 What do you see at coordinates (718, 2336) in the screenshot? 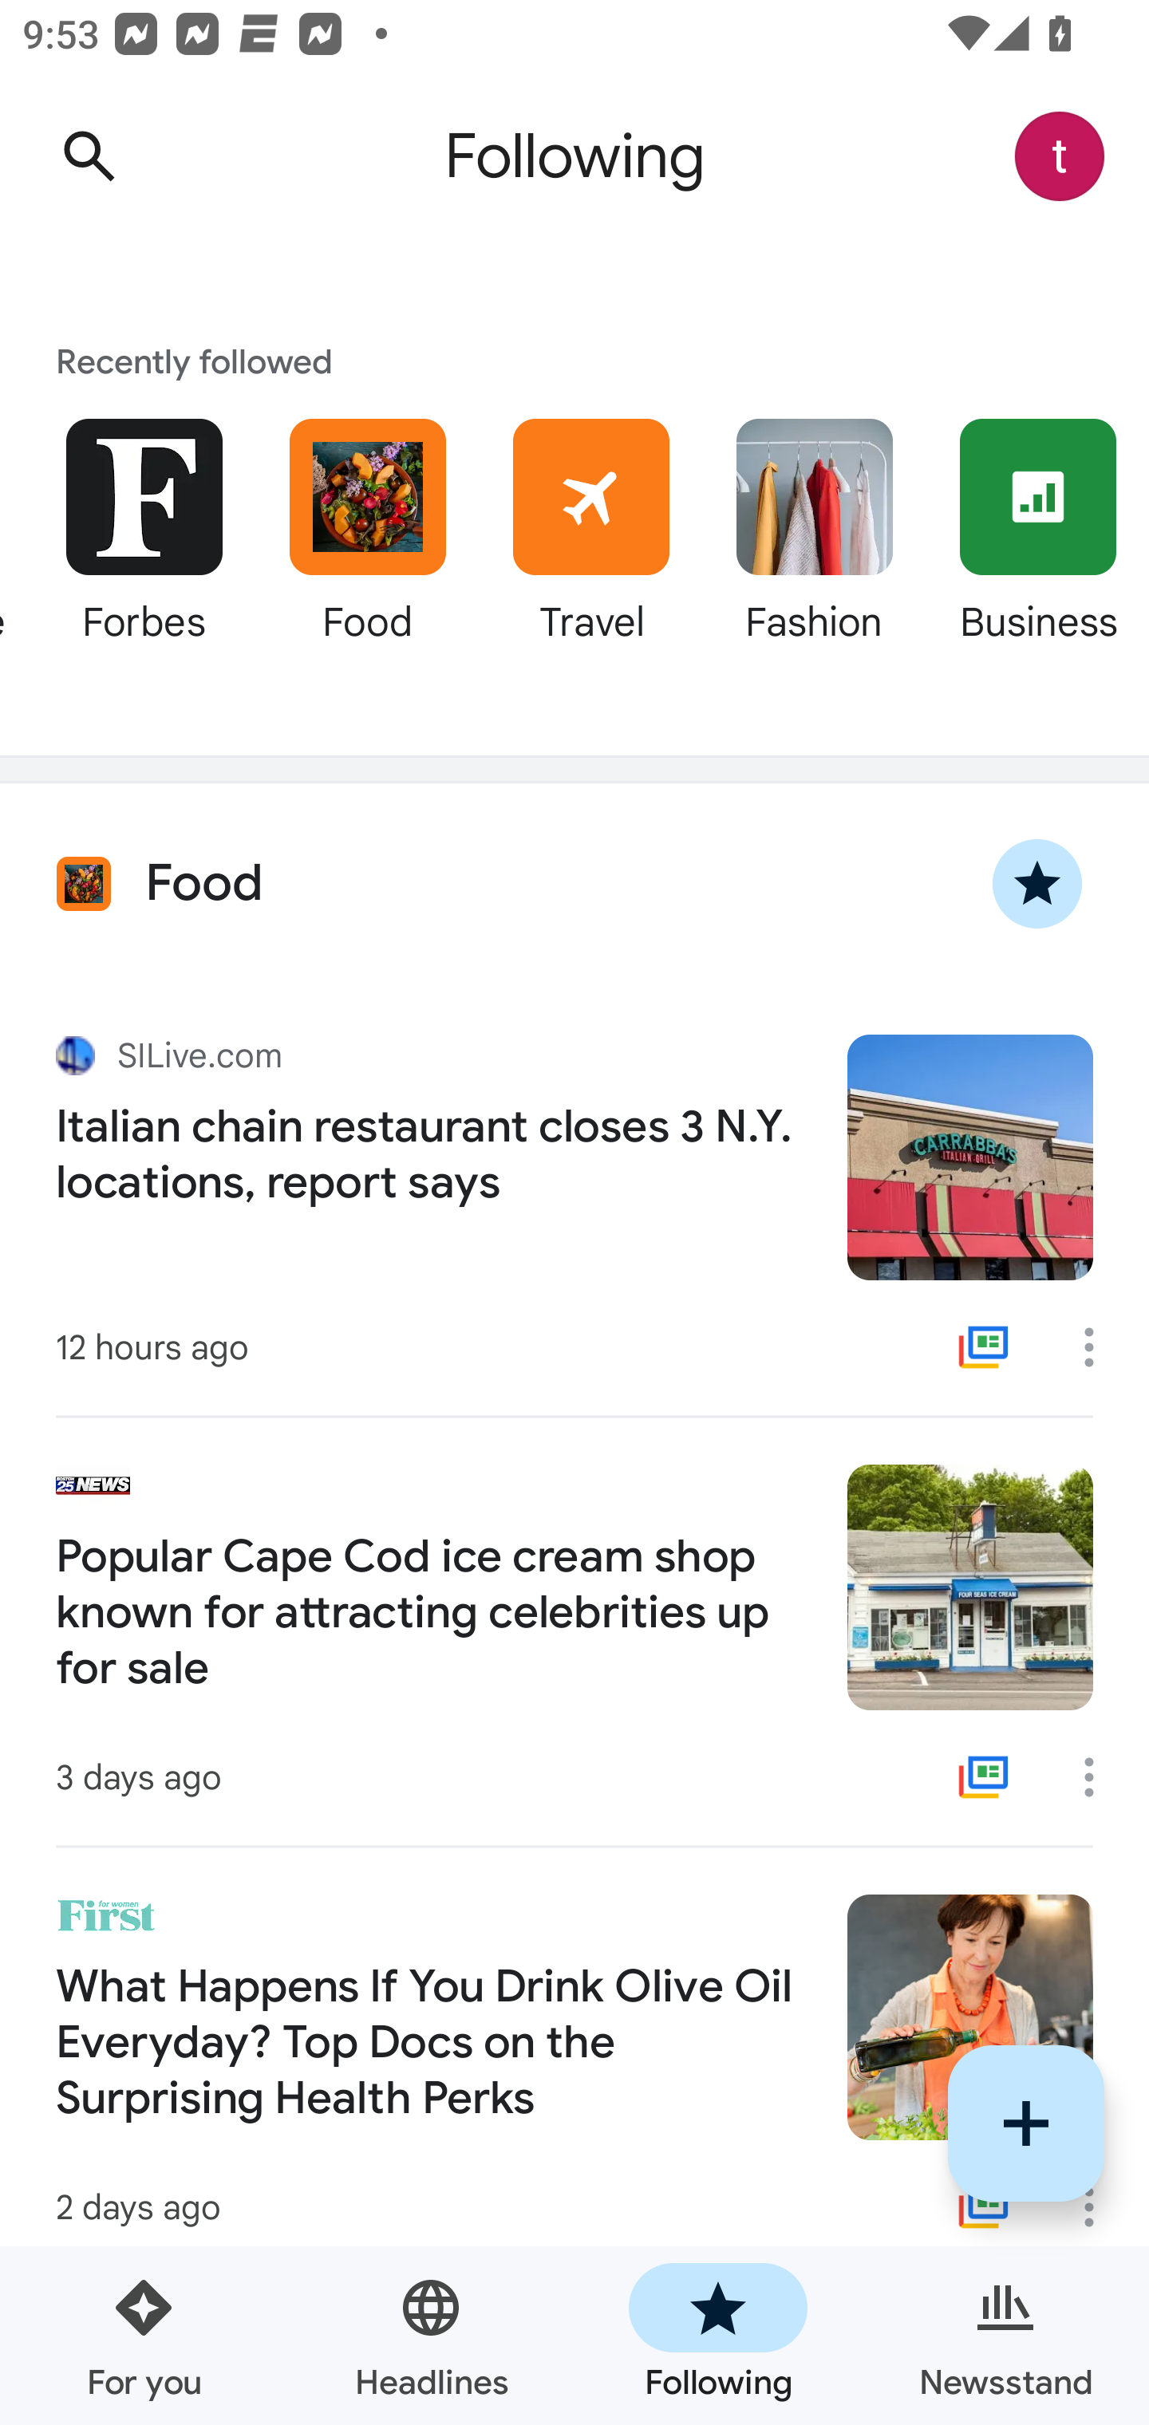
I see `Following` at bounding box center [718, 2336].